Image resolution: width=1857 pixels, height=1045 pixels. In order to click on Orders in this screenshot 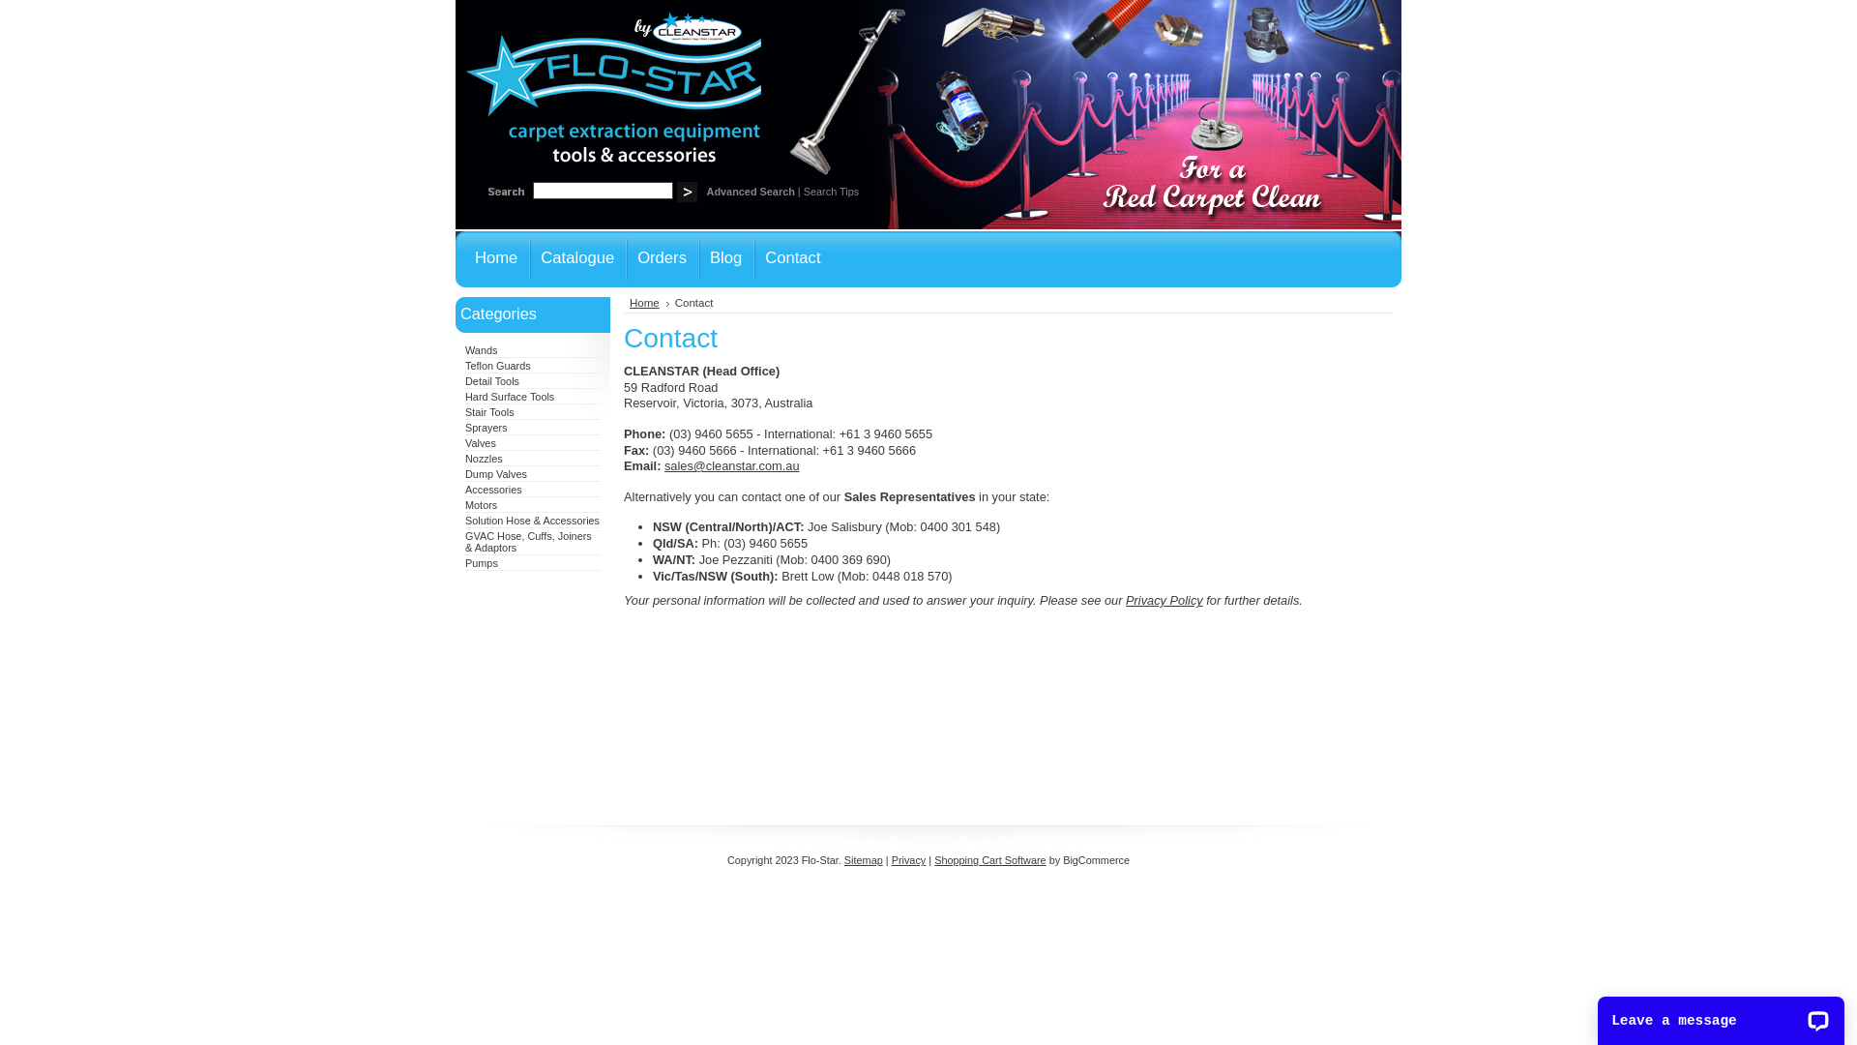, I will do `click(662, 259)`.